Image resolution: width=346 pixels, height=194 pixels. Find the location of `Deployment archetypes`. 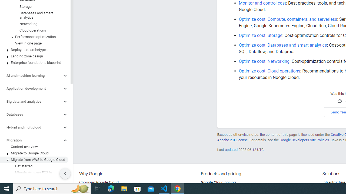

Deployment archetypes is located at coordinates (34, 50).